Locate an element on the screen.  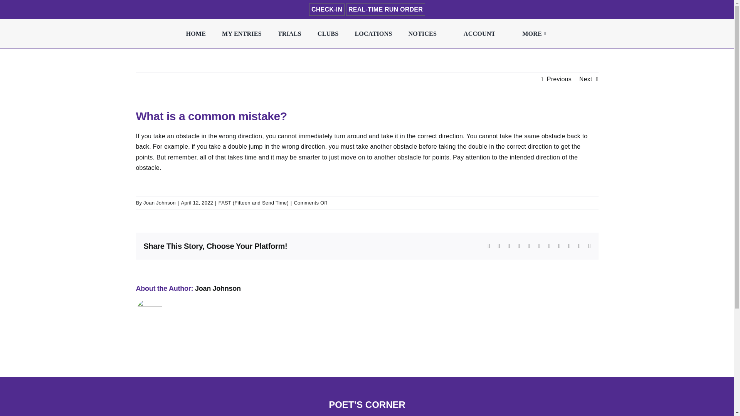
Previous is located at coordinates (559, 79).